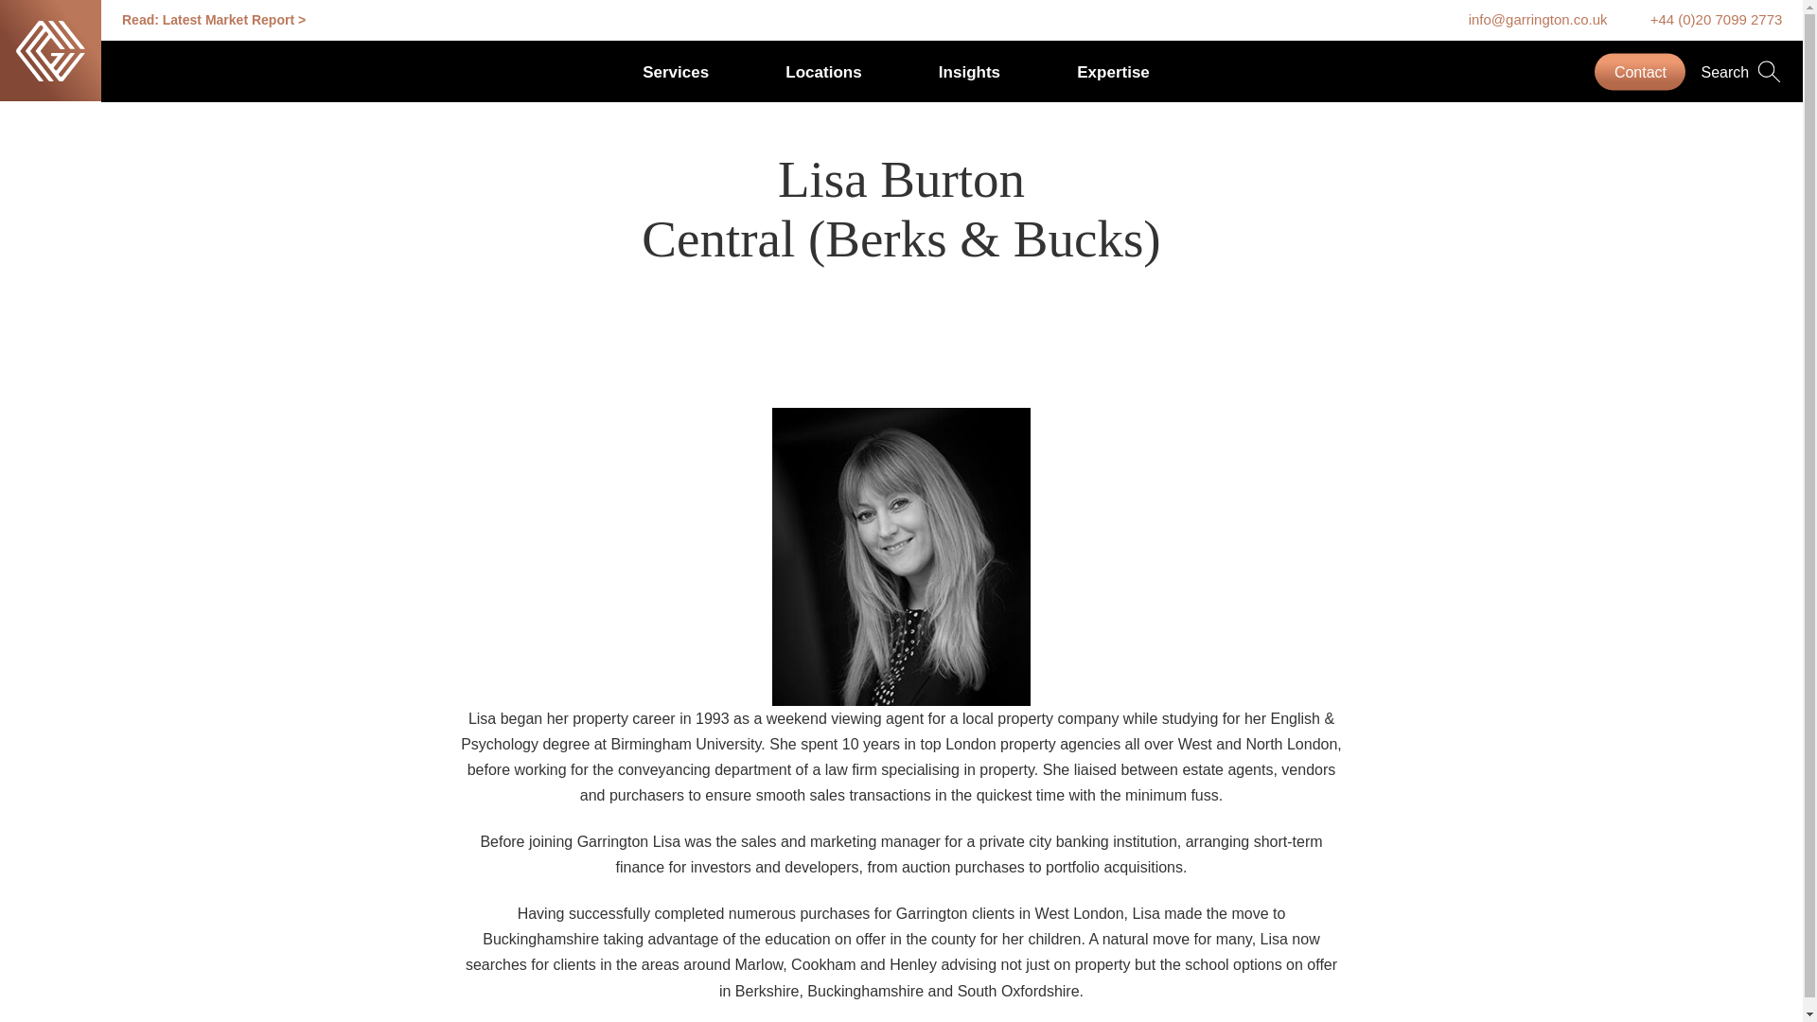 The height and width of the screenshot is (1022, 1817). I want to click on Services, so click(676, 71).